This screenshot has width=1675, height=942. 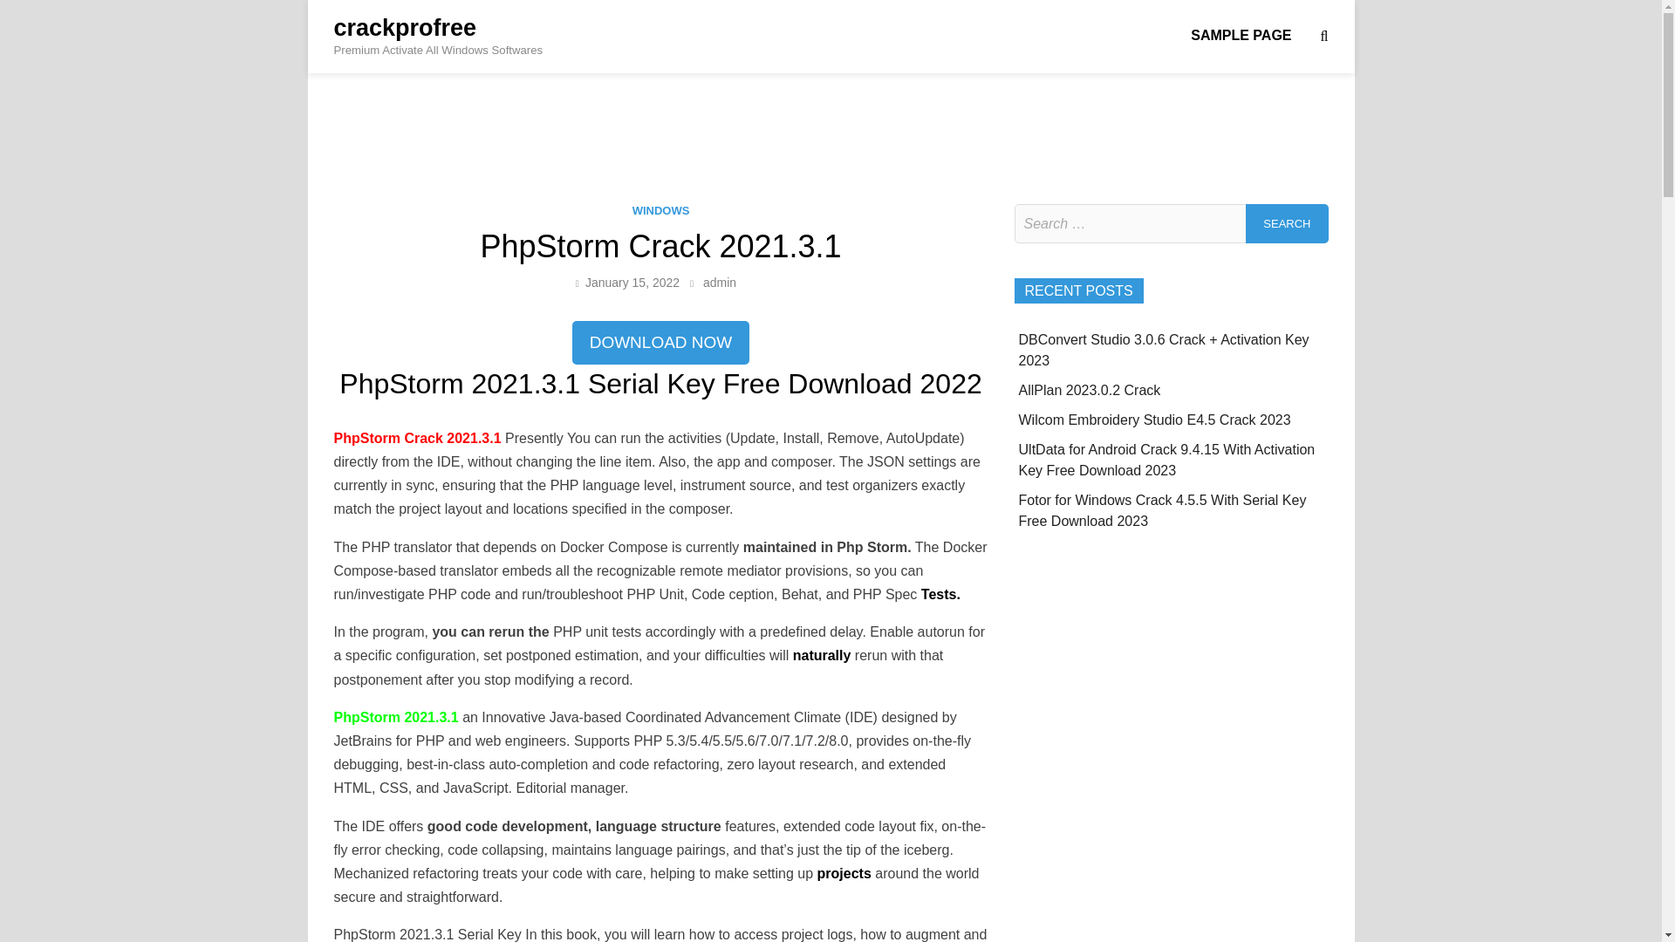 What do you see at coordinates (822, 656) in the screenshot?
I see `naturally` at bounding box center [822, 656].